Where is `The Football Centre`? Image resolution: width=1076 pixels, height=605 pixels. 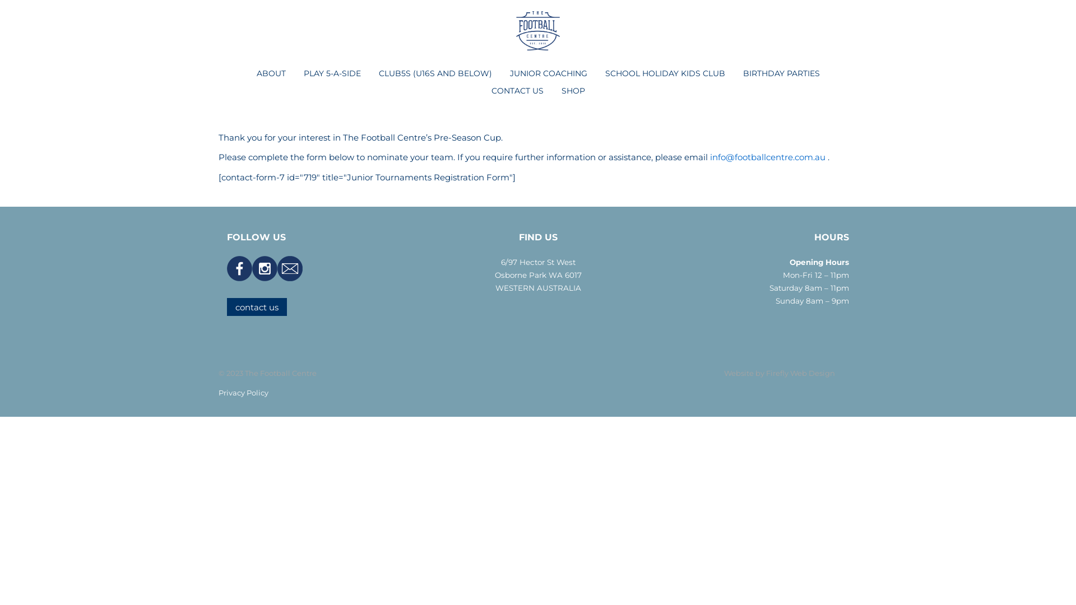
The Football Centre is located at coordinates (538, 34).